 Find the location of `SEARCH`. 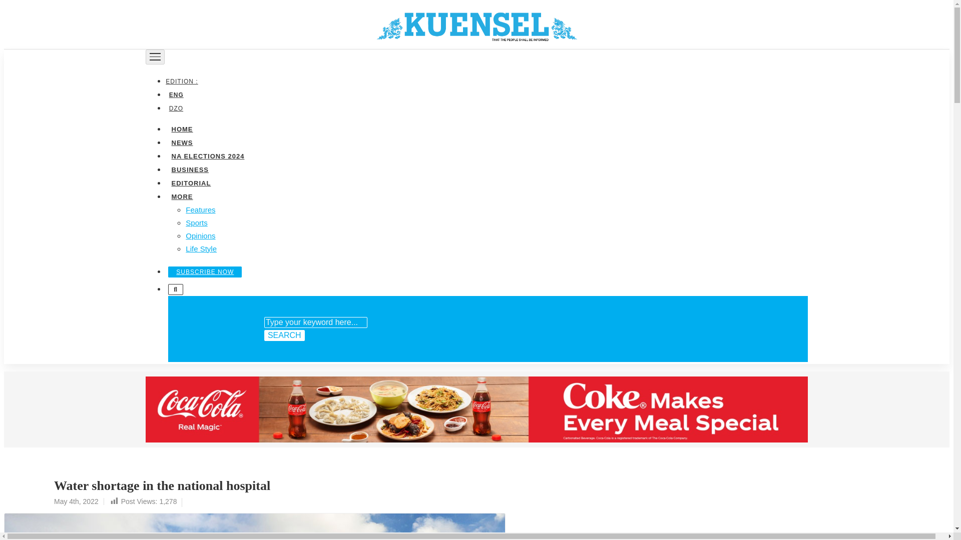

SEARCH is located at coordinates (284, 335).